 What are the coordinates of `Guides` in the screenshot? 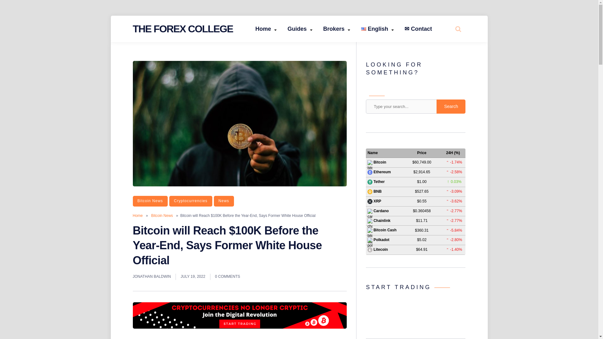 It's located at (300, 29).